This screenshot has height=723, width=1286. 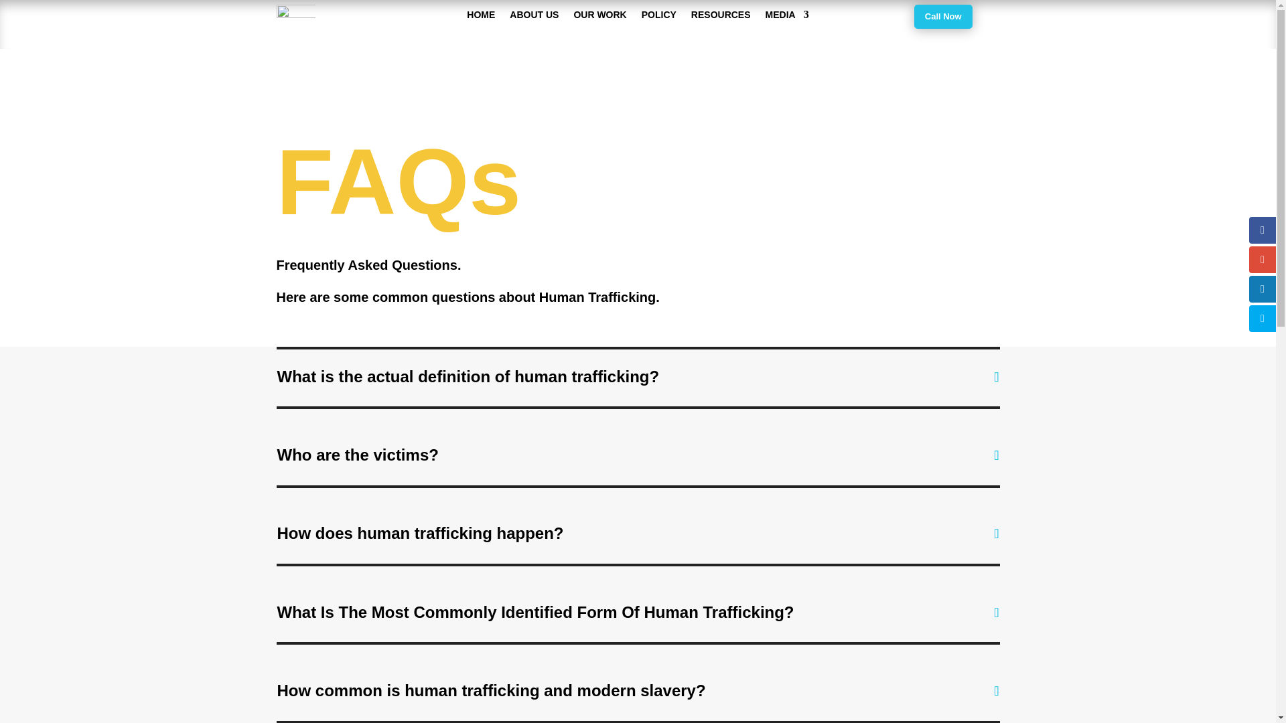 I want to click on OUR WORK, so click(x=600, y=17).